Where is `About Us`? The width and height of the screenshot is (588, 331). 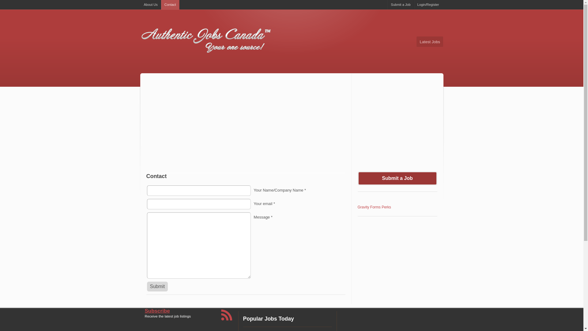 About Us is located at coordinates (151, 5).